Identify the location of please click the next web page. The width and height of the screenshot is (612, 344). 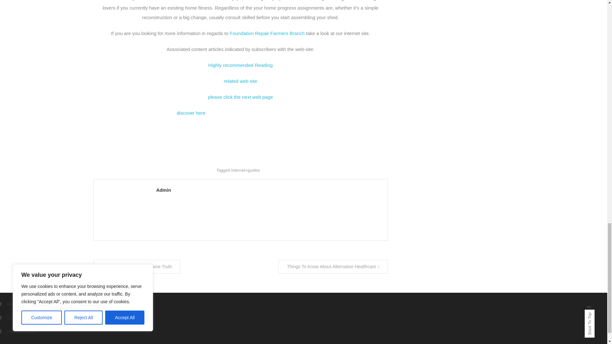
(240, 97).